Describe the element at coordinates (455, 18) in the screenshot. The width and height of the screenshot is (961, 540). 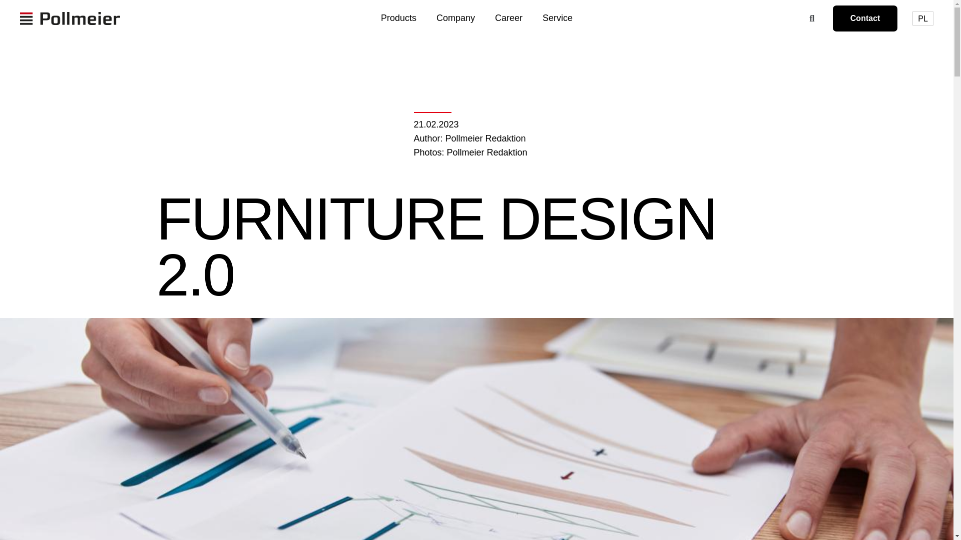
I see `Company` at that location.